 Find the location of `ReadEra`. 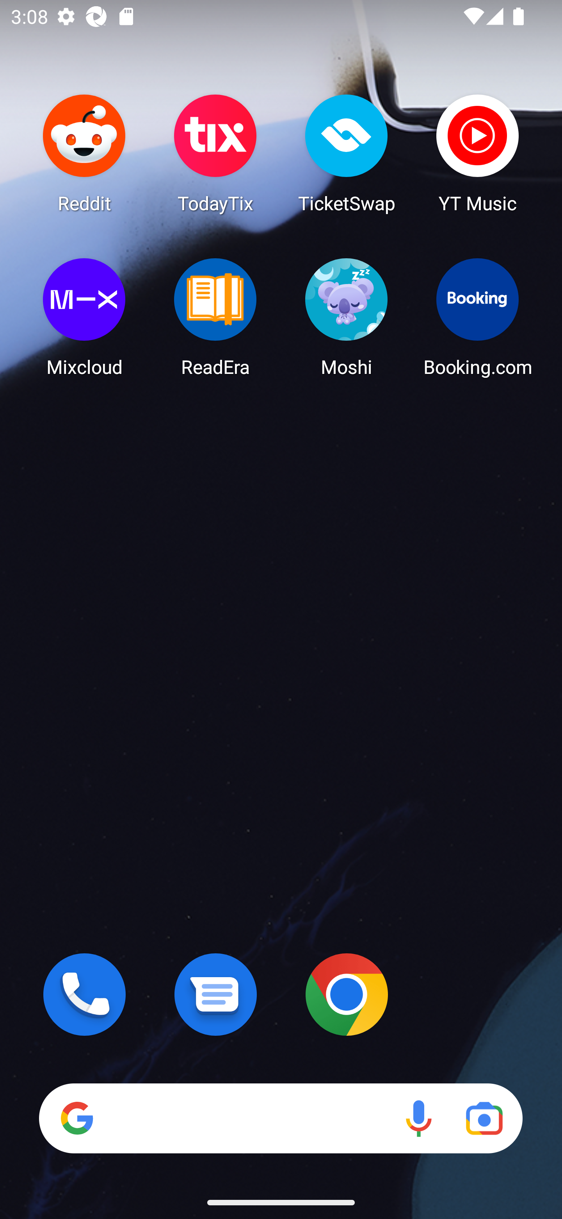

ReadEra is located at coordinates (215, 317).